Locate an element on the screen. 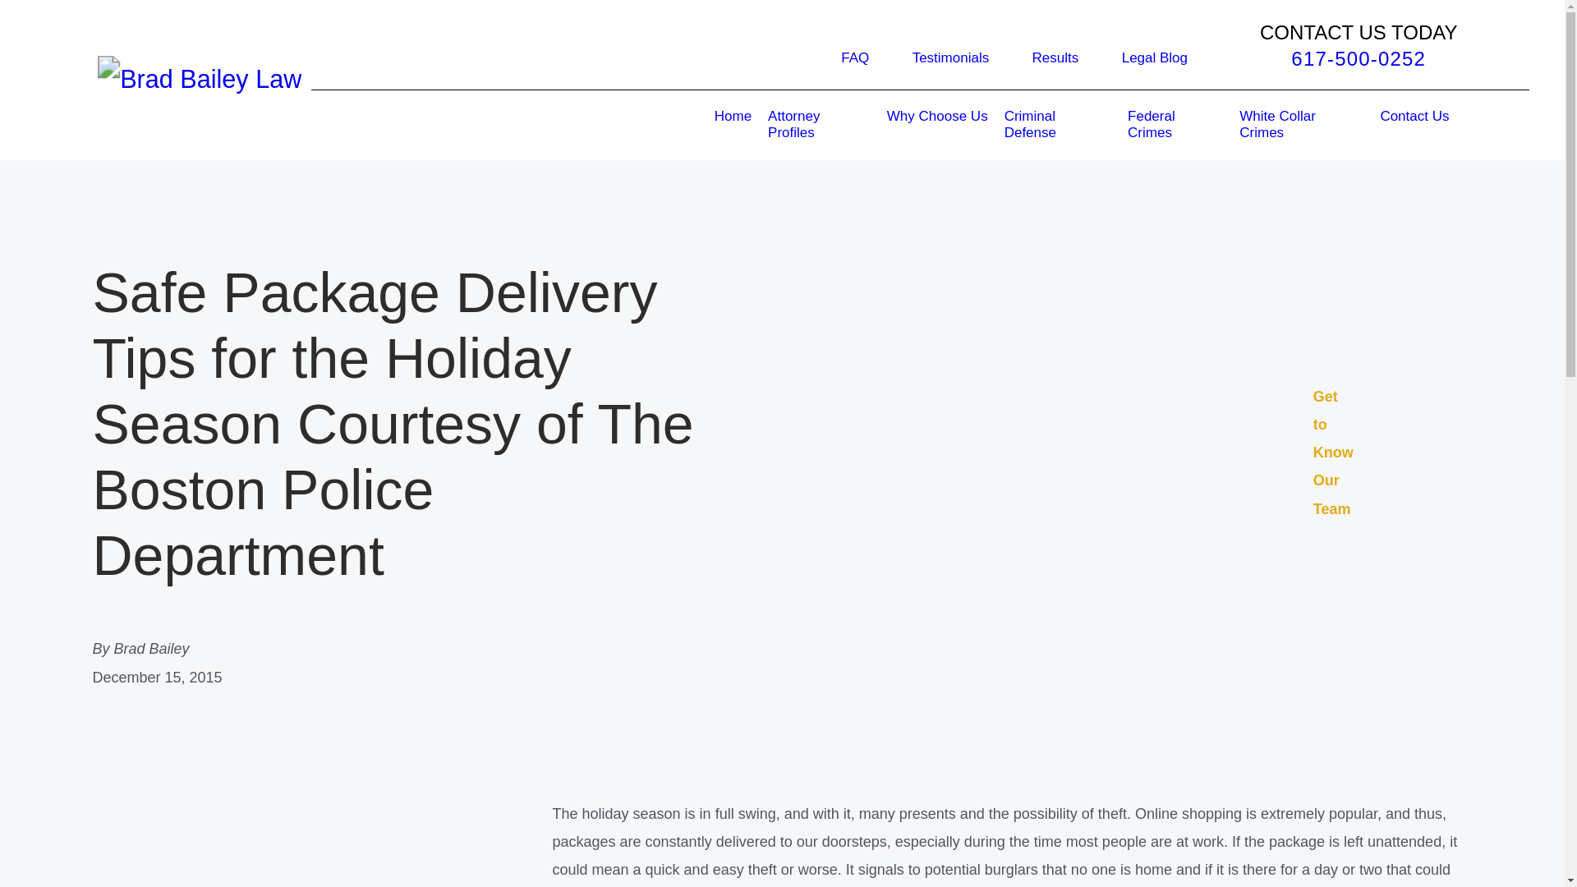 The width and height of the screenshot is (1577, 887). Legal Blog is located at coordinates (1154, 57).